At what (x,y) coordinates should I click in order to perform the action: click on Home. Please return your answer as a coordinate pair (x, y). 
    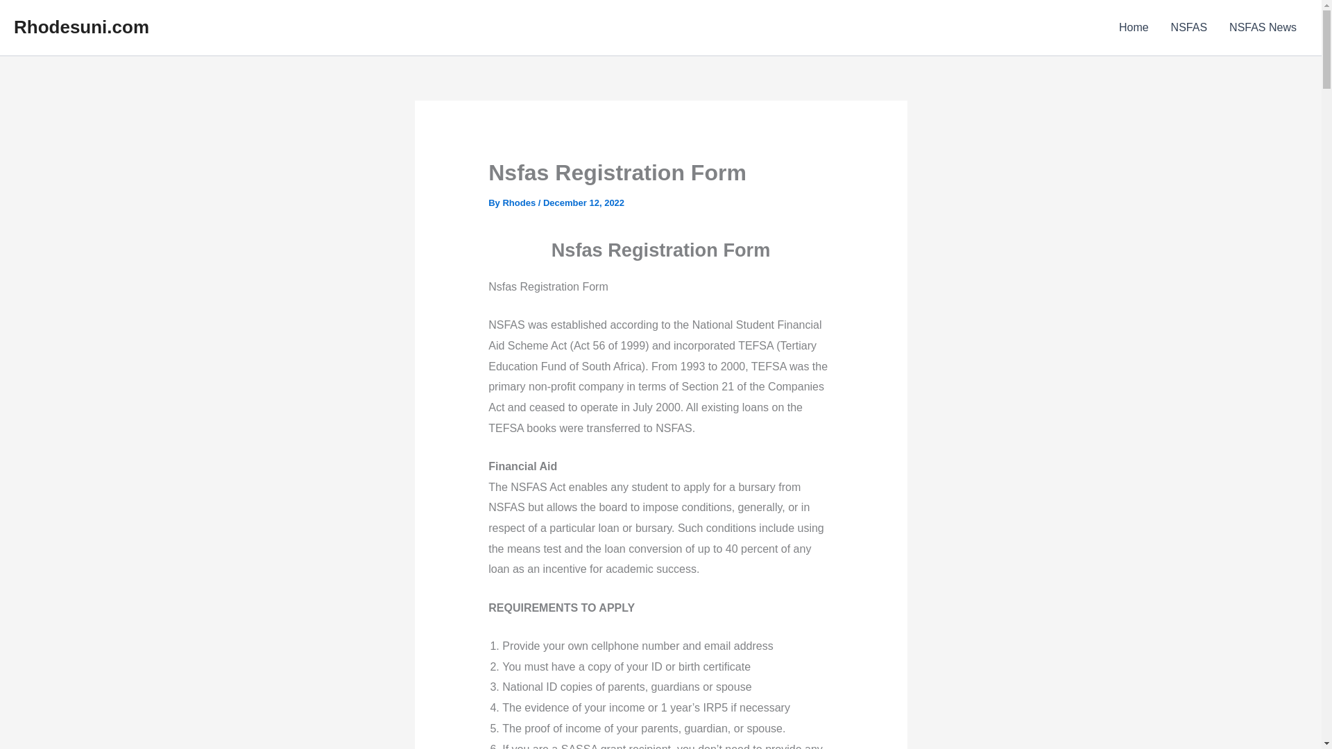
    Looking at the image, I should click on (1134, 28).